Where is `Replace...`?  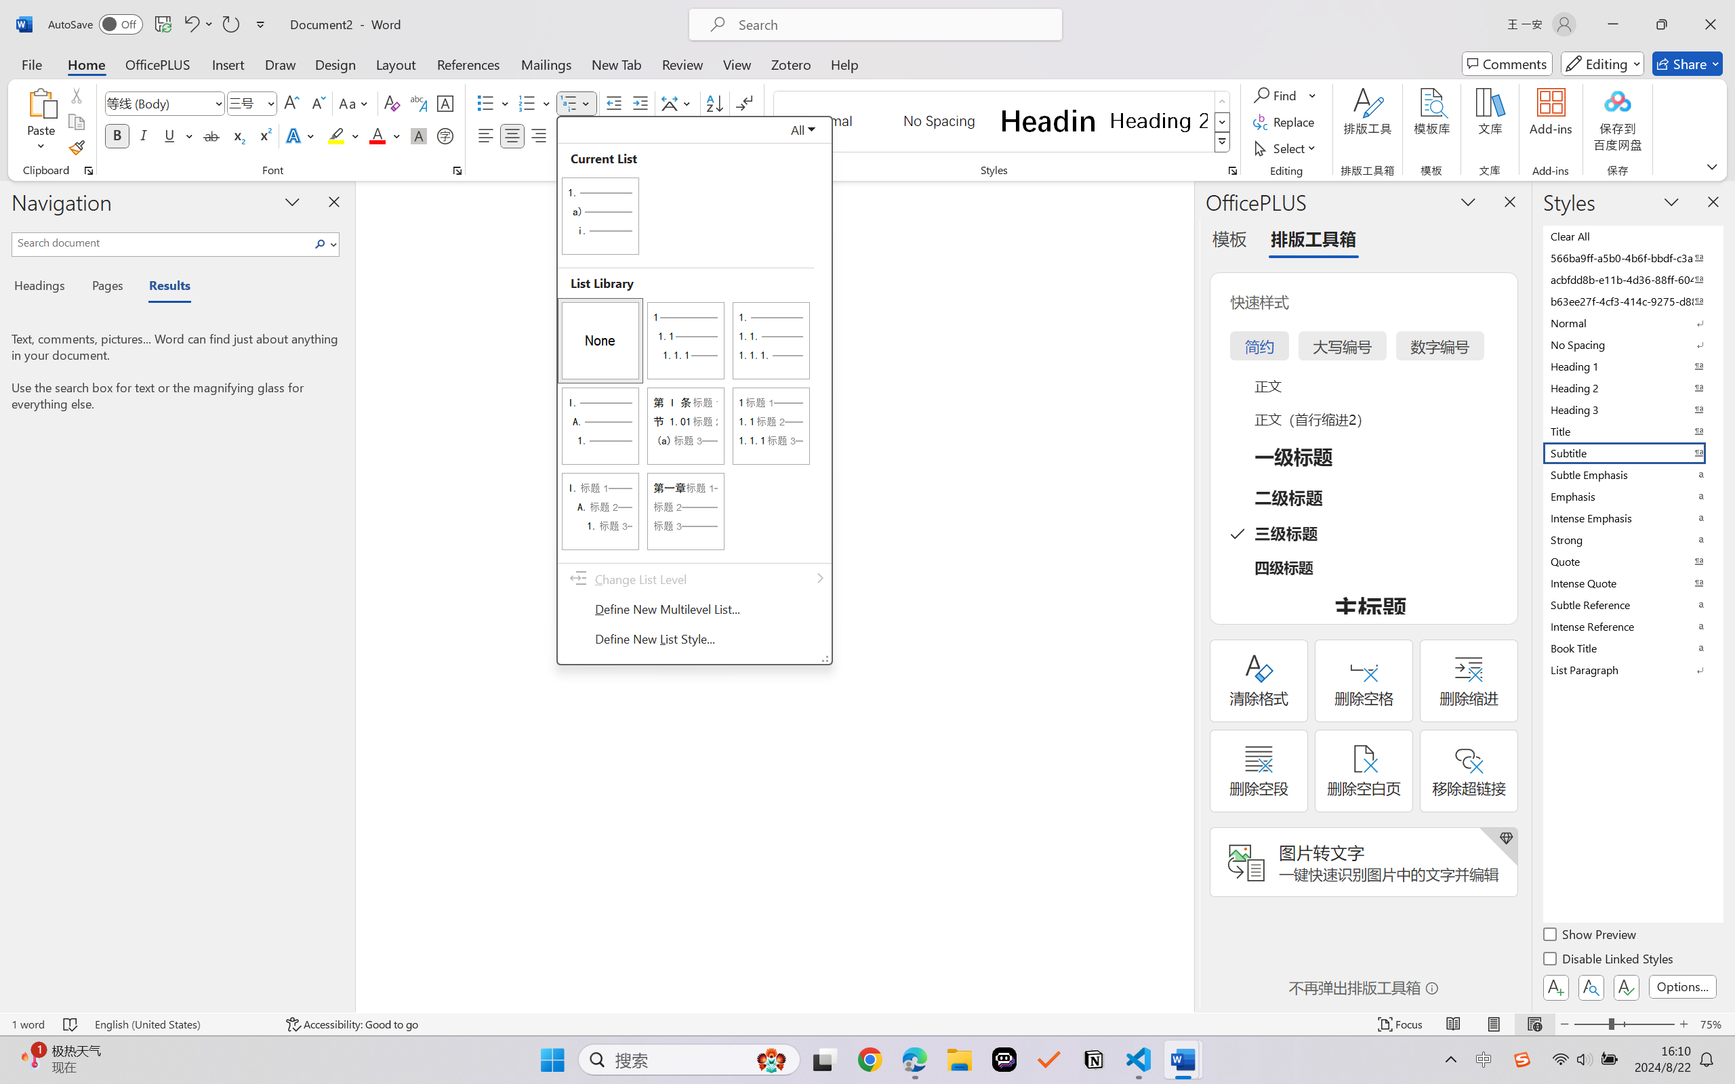 Replace... is located at coordinates (1285, 122).